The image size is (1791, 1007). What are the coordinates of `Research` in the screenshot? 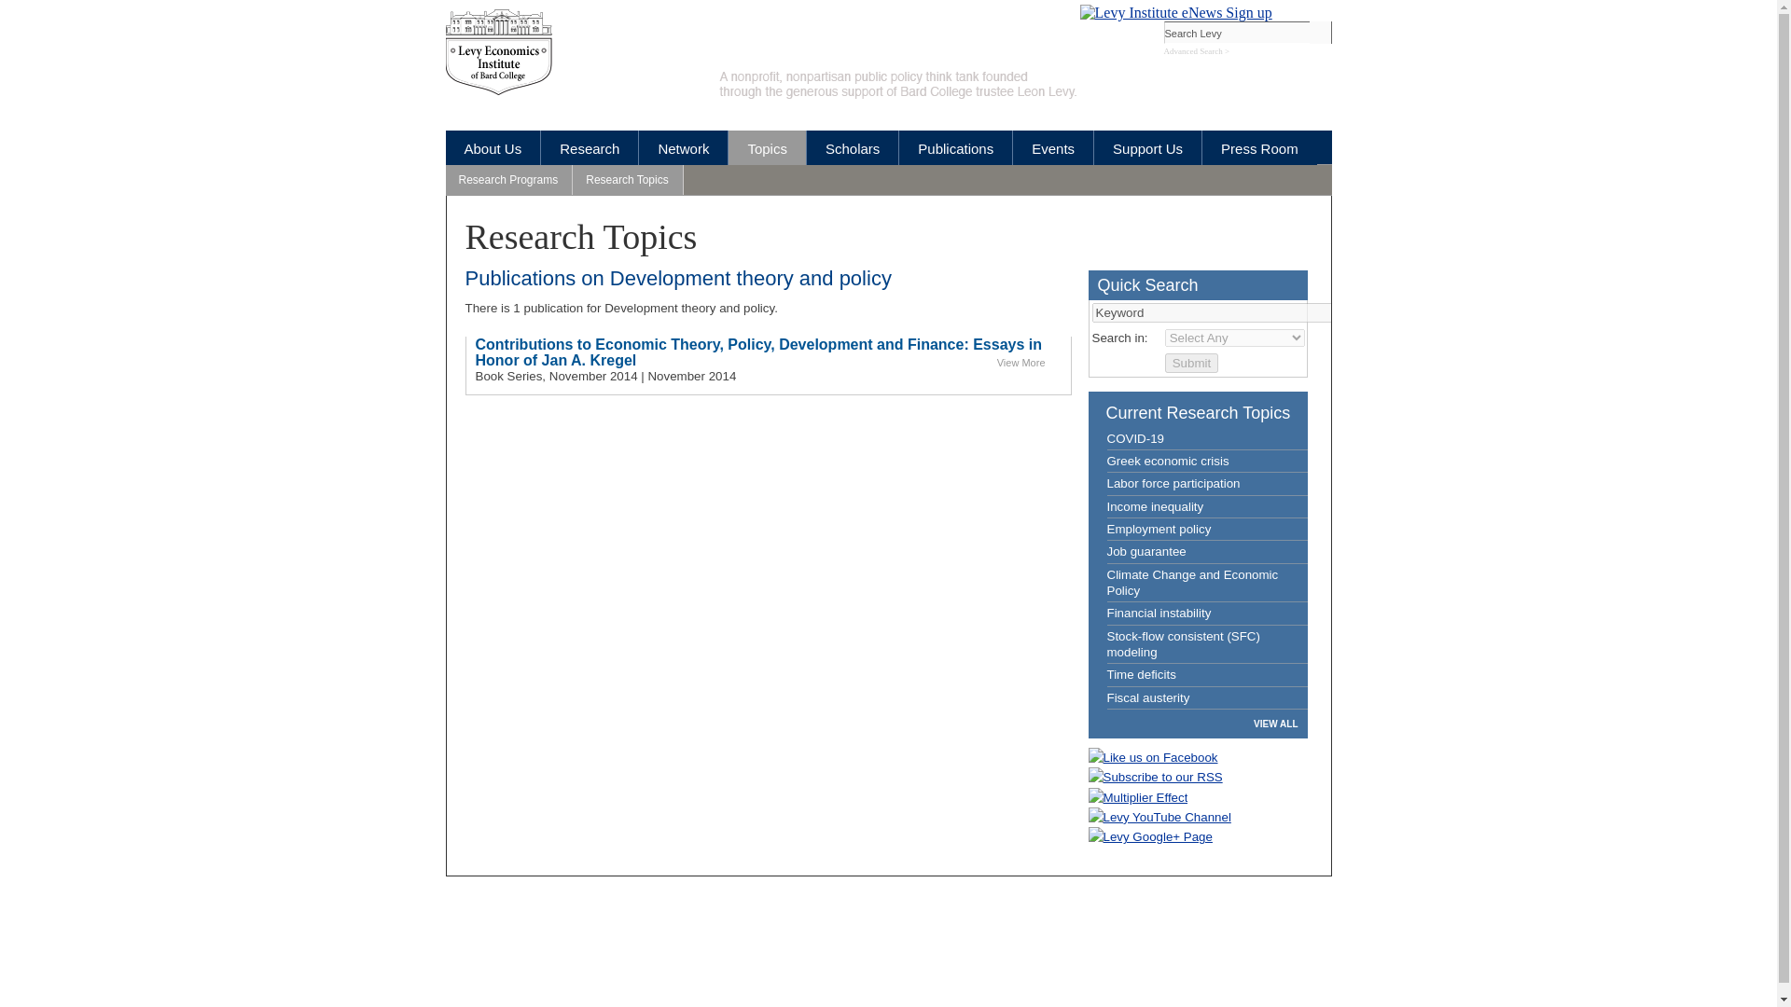 It's located at (589, 147).